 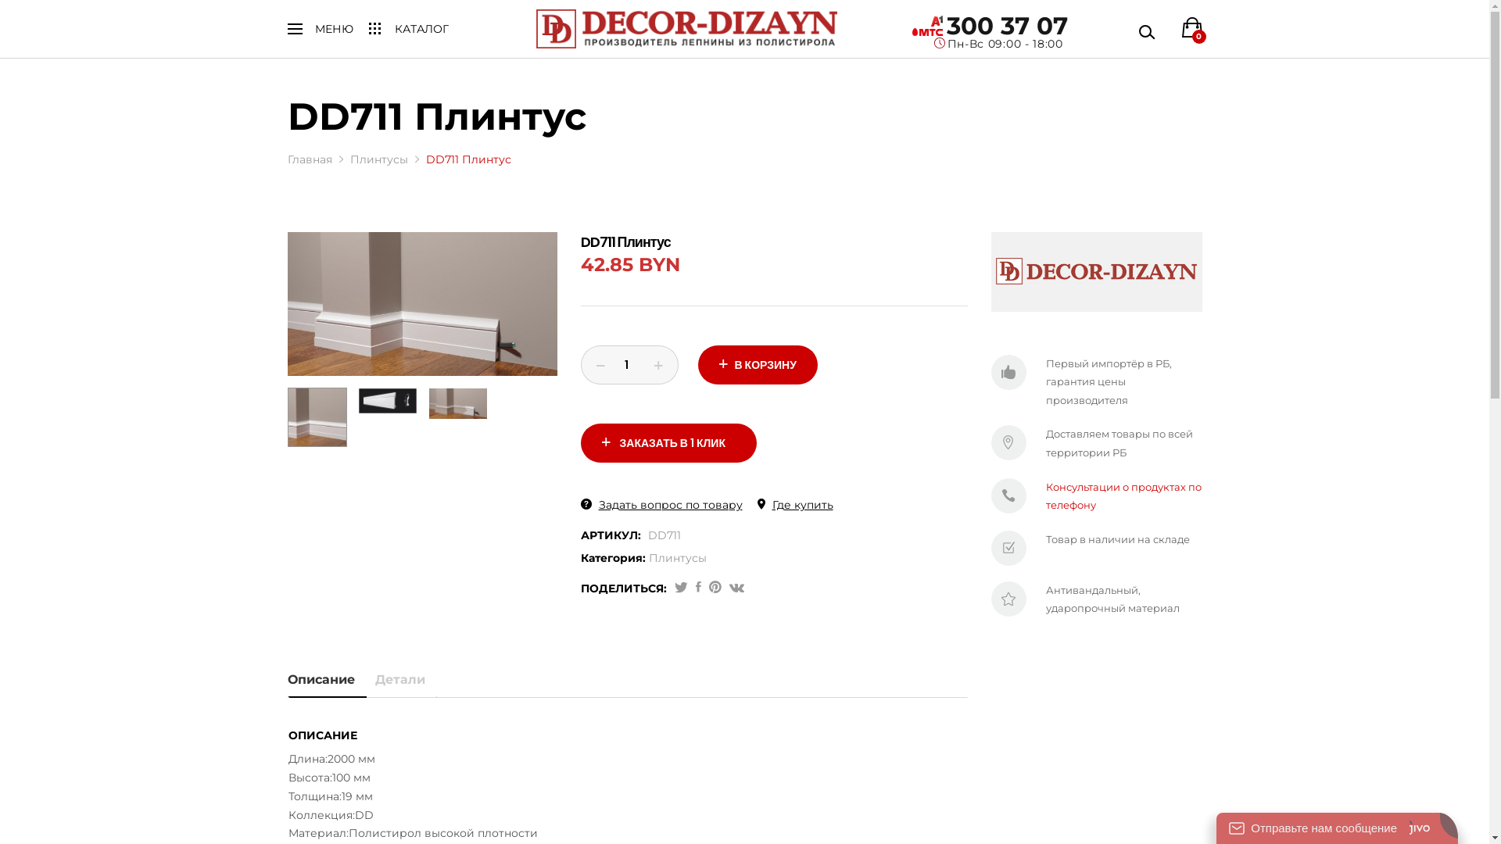 What do you see at coordinates (1192, 28) in the screenshot?
I see `0` at bounding box center [1192, 28].